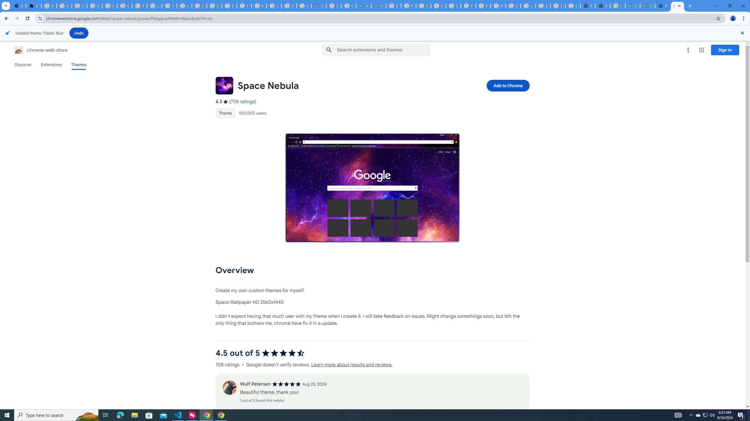 The image size is (750, 421). I want to click on Learn more about results and reviews., so click(352, 365).